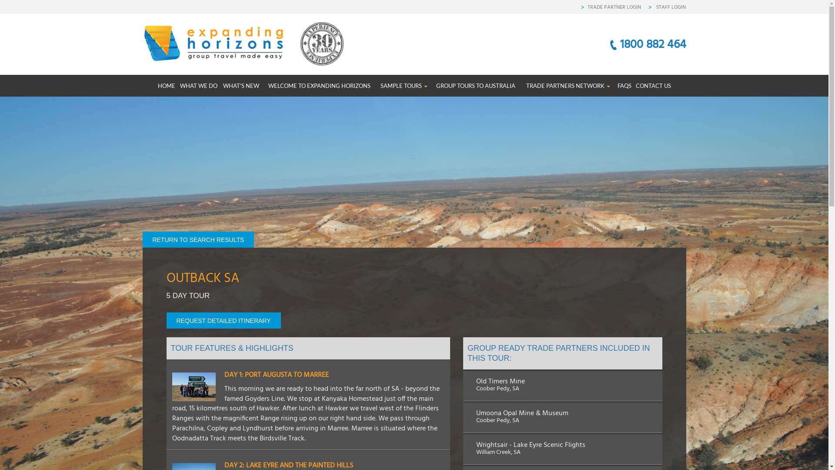 Image resolution: width=835 pixels, height=470 pixels. I want to click on CONTACT US, so click(653, 86).